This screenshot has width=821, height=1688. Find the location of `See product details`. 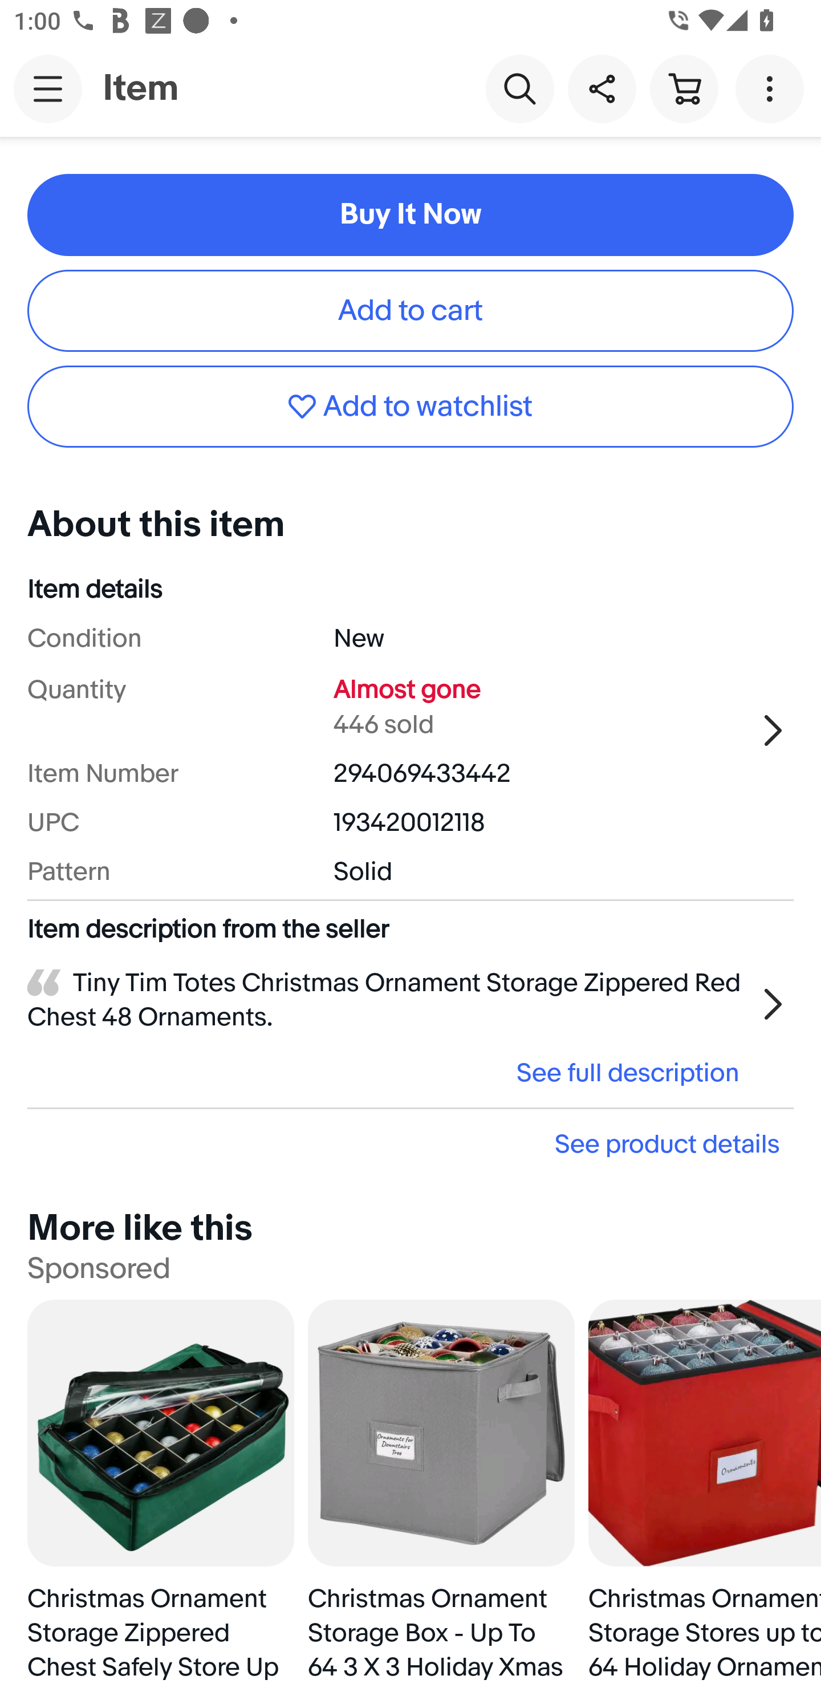

See product details is located at coordinates (410, 1143).